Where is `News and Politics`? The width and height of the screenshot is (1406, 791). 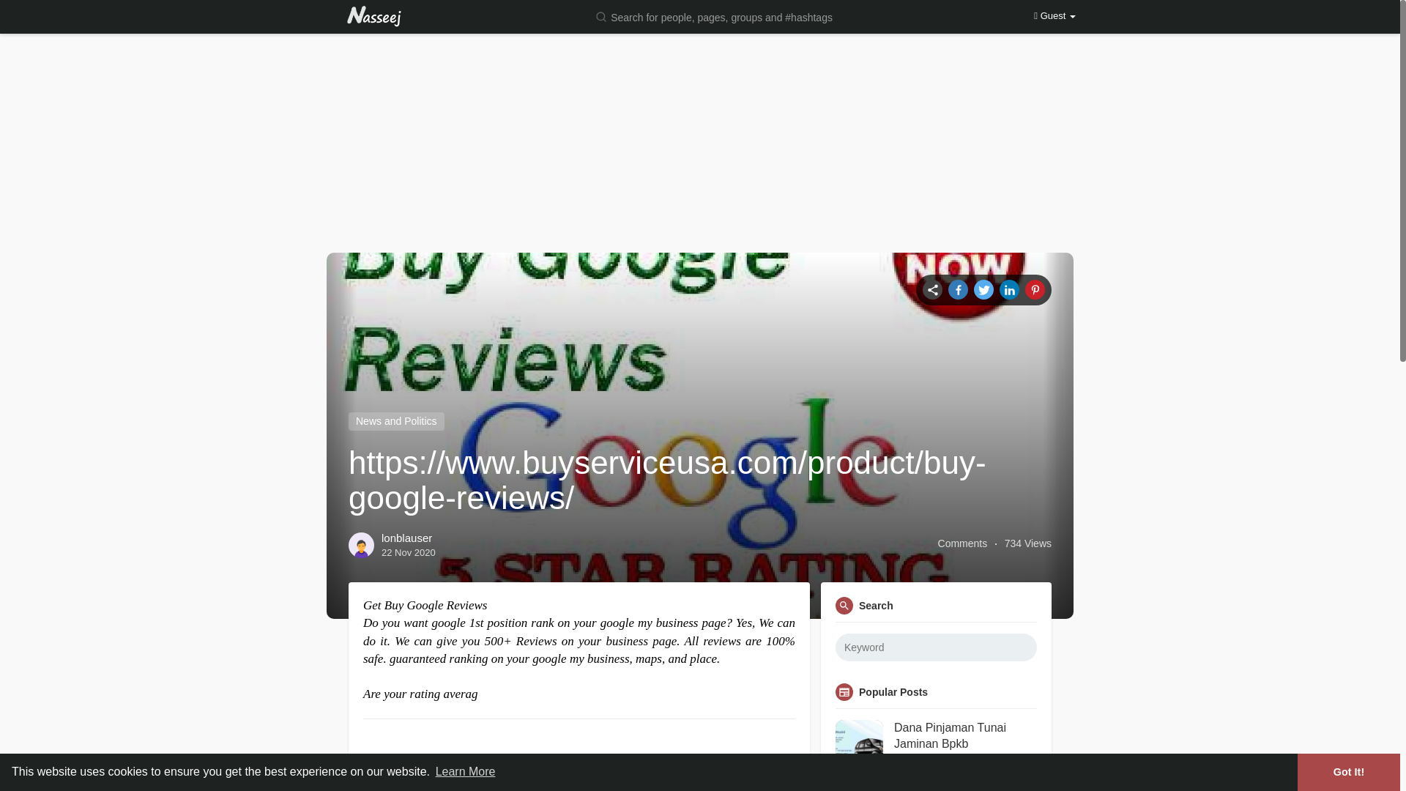 News and Politics is located at coordinates (396, 420).